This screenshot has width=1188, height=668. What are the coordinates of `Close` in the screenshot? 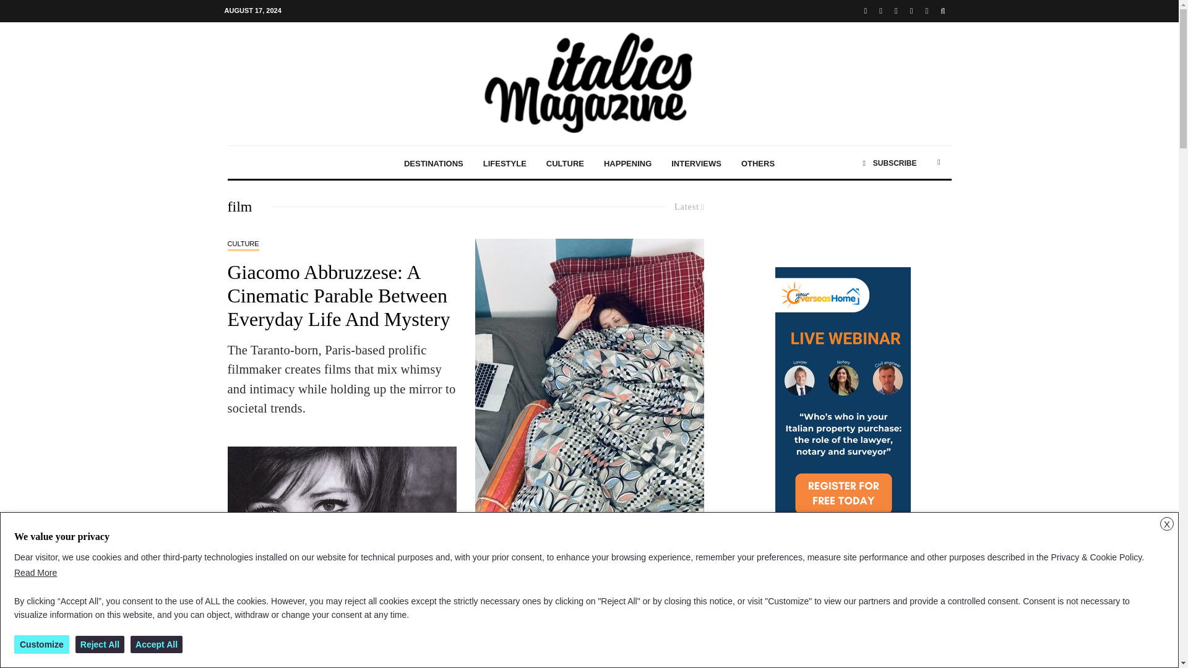 It's located at (1167, 523).